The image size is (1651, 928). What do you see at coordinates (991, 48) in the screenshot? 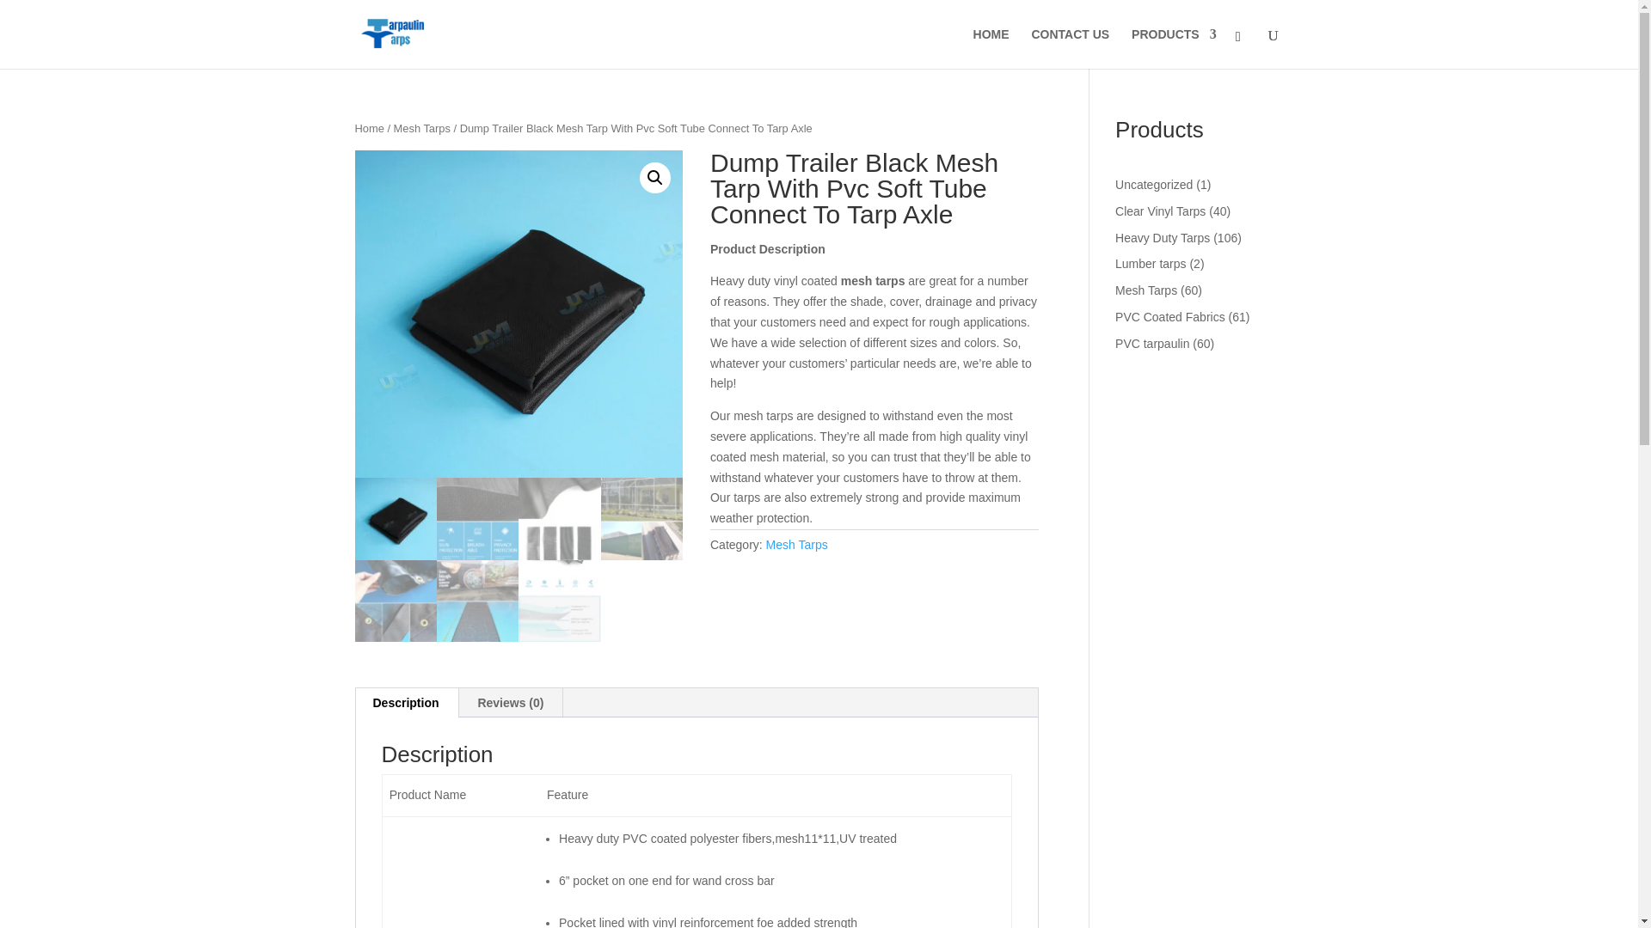
I see `HOME` at bounding box center [991, 48].